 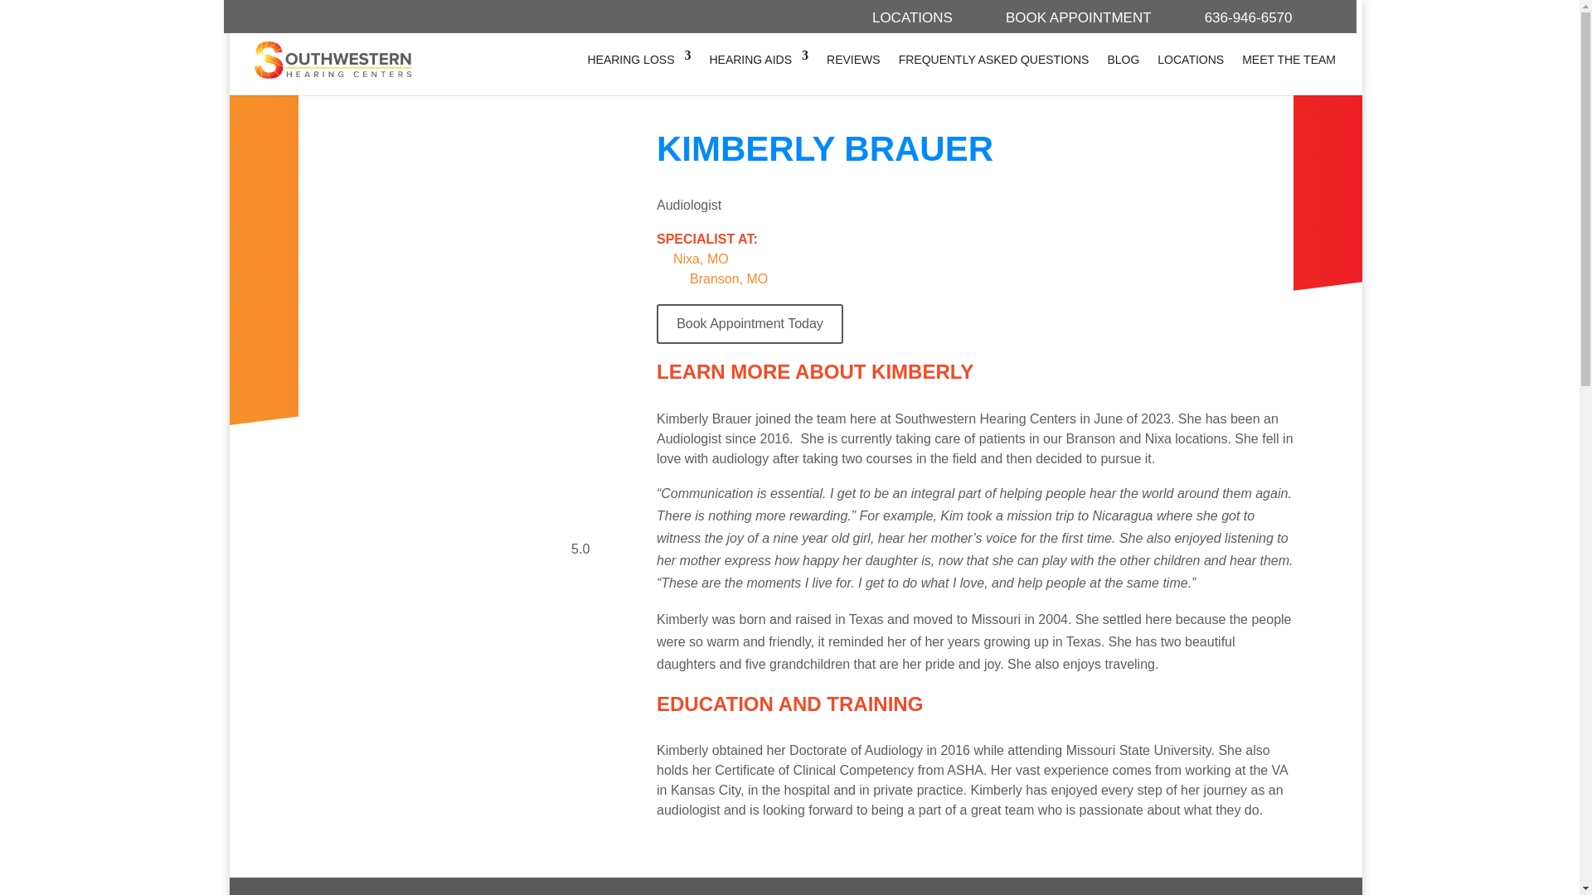 I want to click on LOCATIONS, so click(x=912, y=17).